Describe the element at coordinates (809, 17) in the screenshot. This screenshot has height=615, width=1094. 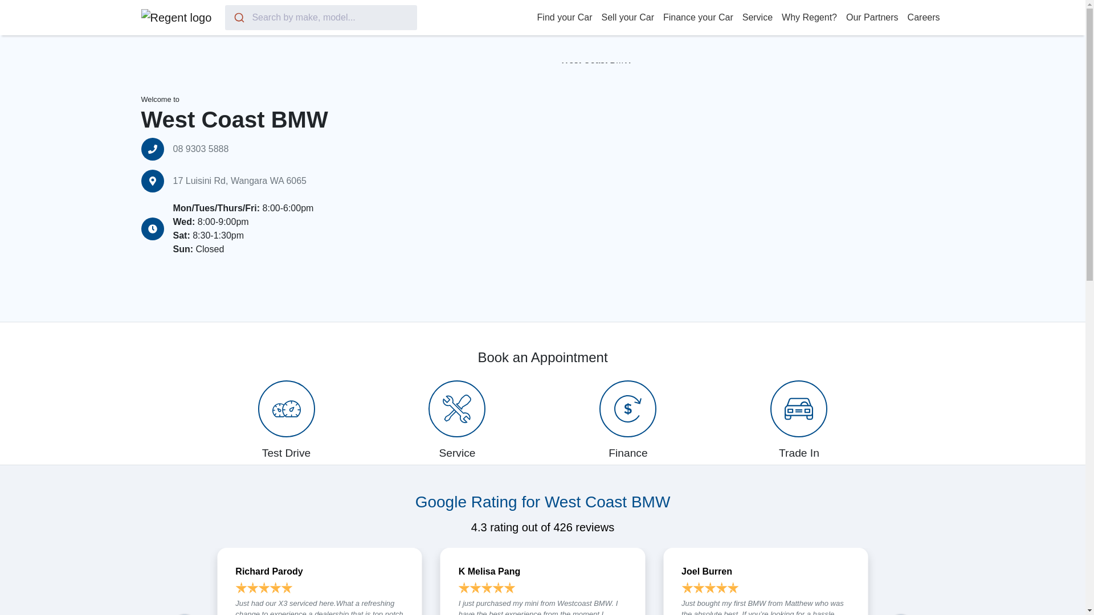
I see `Why Regent?` at that location.